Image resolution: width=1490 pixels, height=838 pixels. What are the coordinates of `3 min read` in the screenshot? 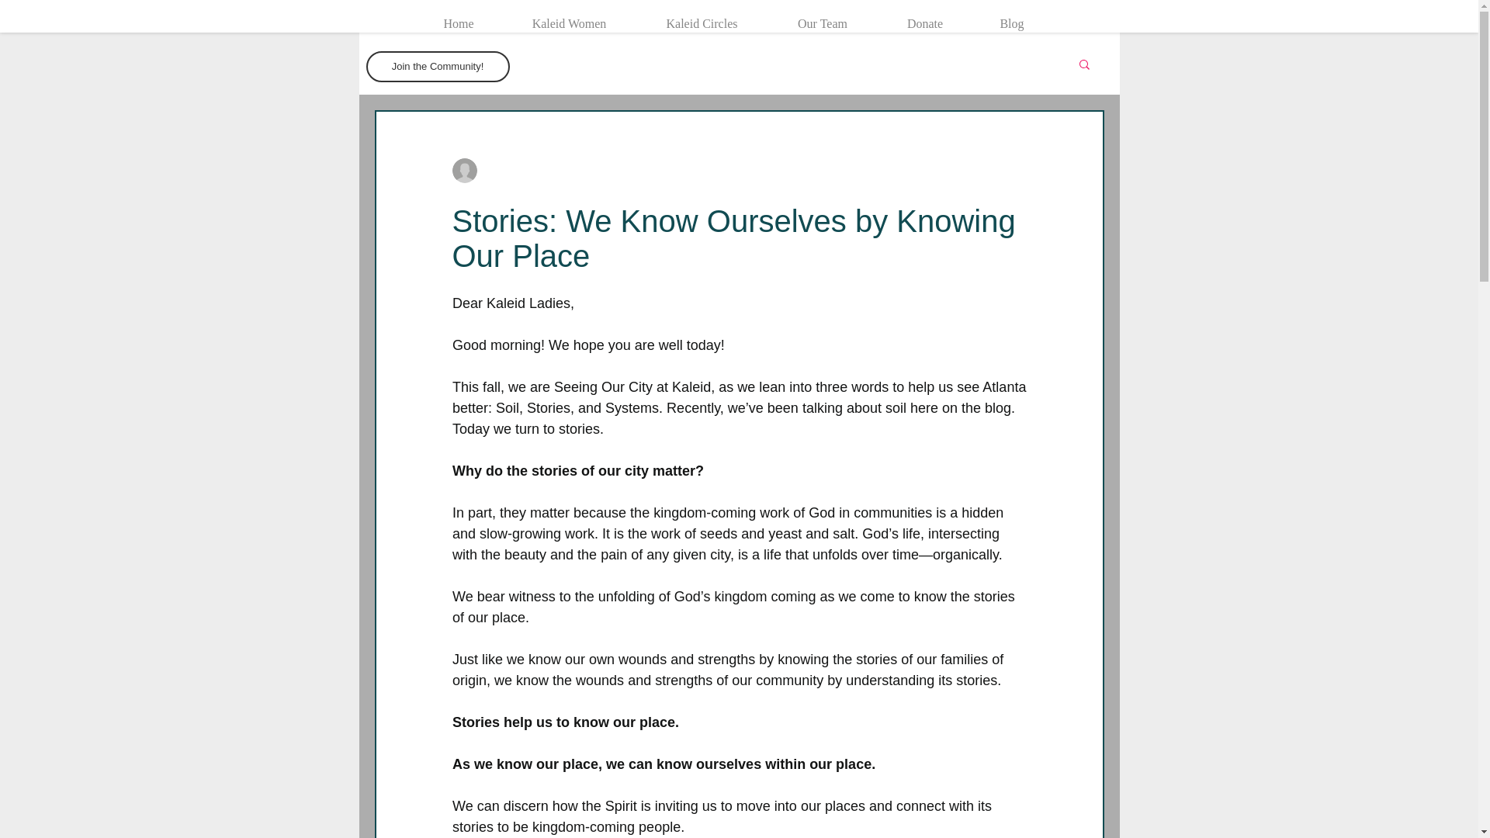 It's located at (697, 170).